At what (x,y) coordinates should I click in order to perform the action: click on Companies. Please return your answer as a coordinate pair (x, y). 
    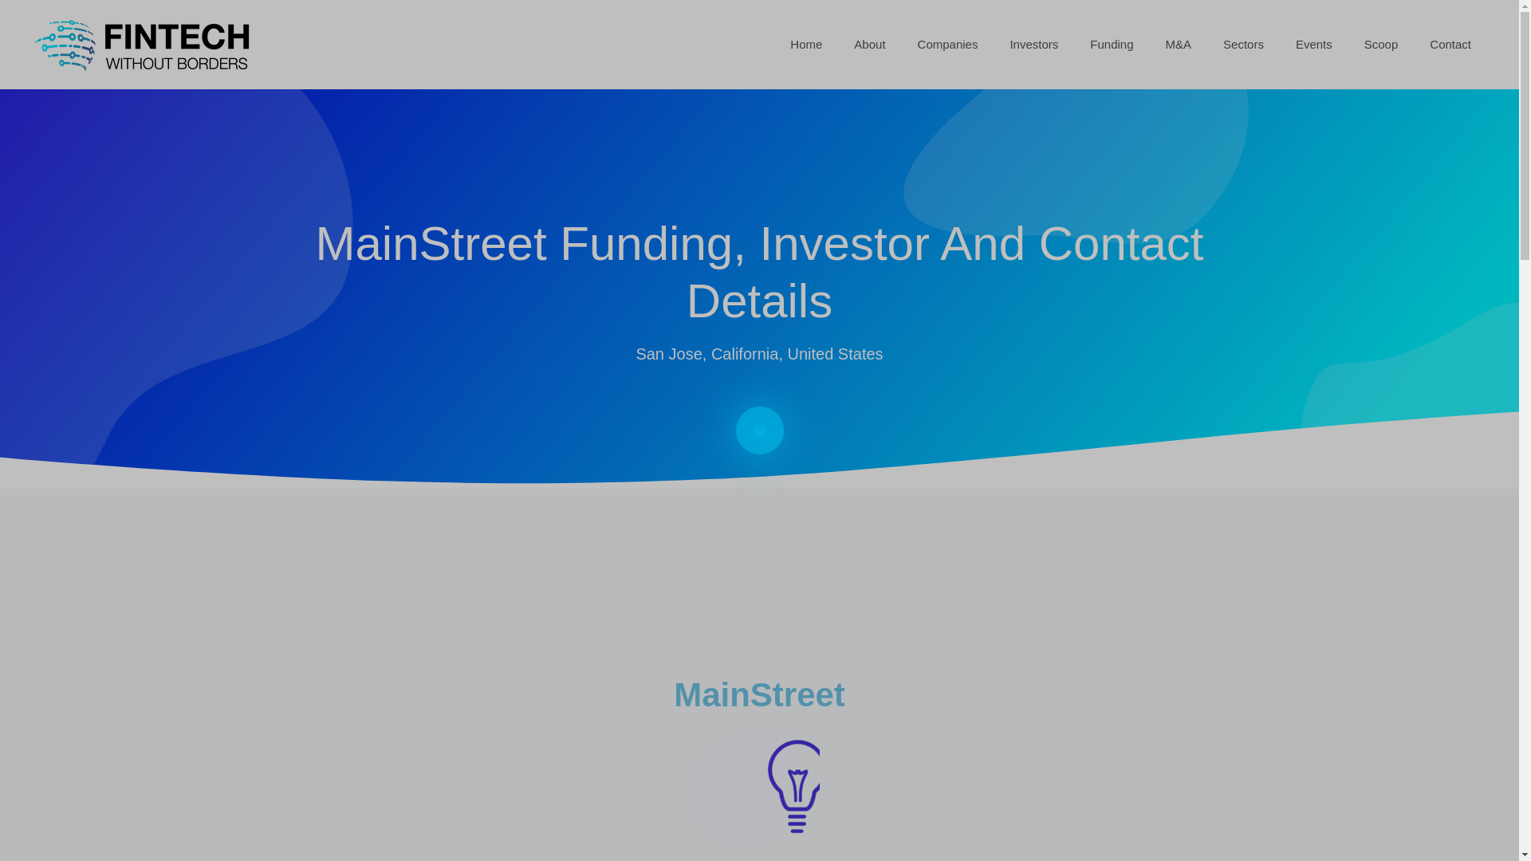
    Looking at the image, I should click on (947, 45).